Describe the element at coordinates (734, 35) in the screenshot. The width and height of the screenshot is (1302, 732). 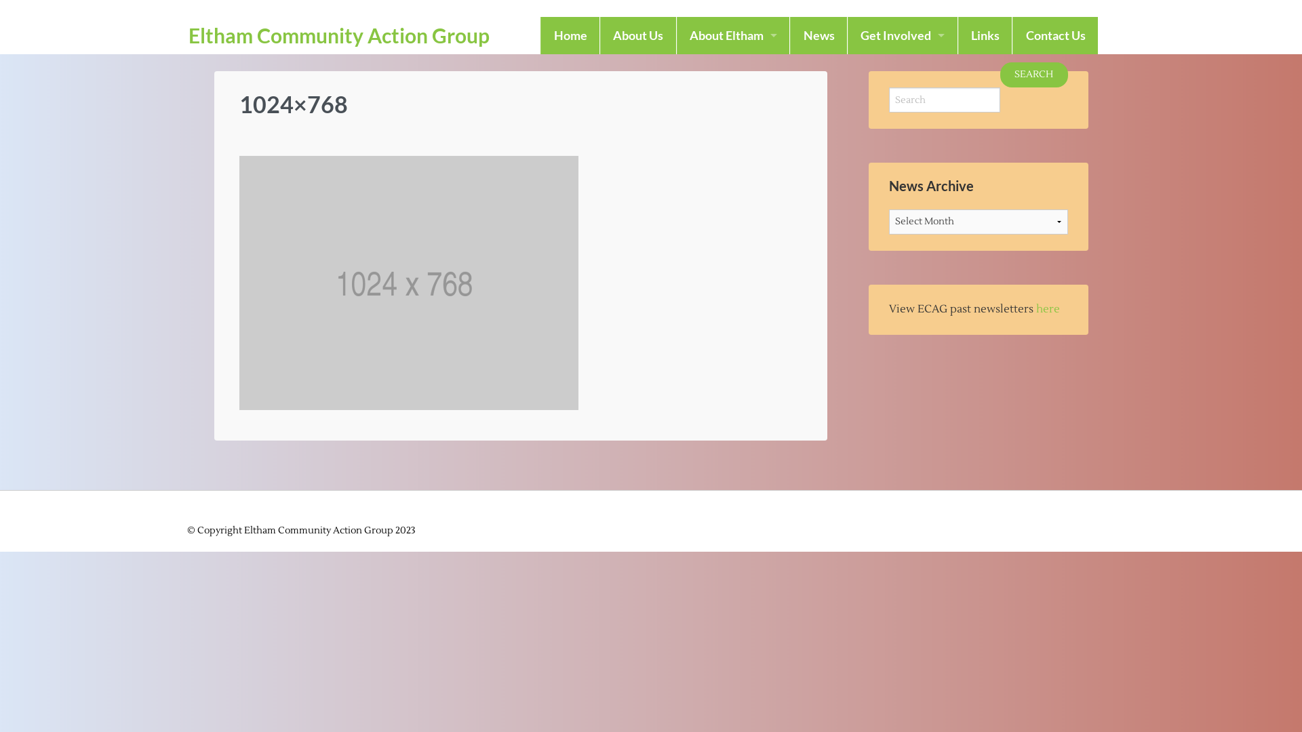
I see `About Eltham` at that location.